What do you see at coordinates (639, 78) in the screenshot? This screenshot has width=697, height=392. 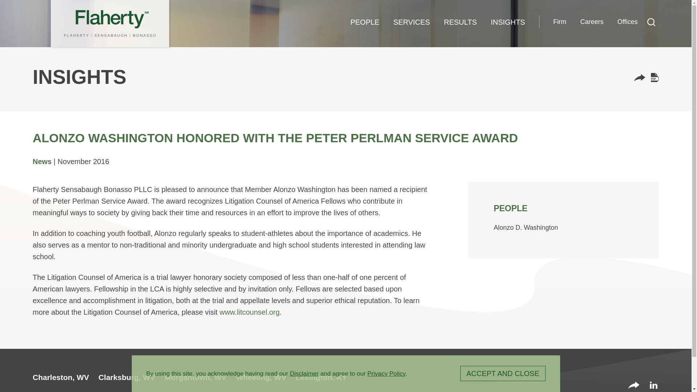 I see `Share Icon` at bounding box center [639, 78].